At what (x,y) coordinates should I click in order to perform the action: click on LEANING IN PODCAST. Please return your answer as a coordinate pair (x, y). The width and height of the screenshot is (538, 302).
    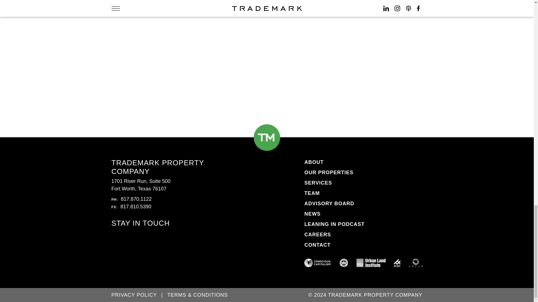
    Looking at the image, I should click on (335, 224).